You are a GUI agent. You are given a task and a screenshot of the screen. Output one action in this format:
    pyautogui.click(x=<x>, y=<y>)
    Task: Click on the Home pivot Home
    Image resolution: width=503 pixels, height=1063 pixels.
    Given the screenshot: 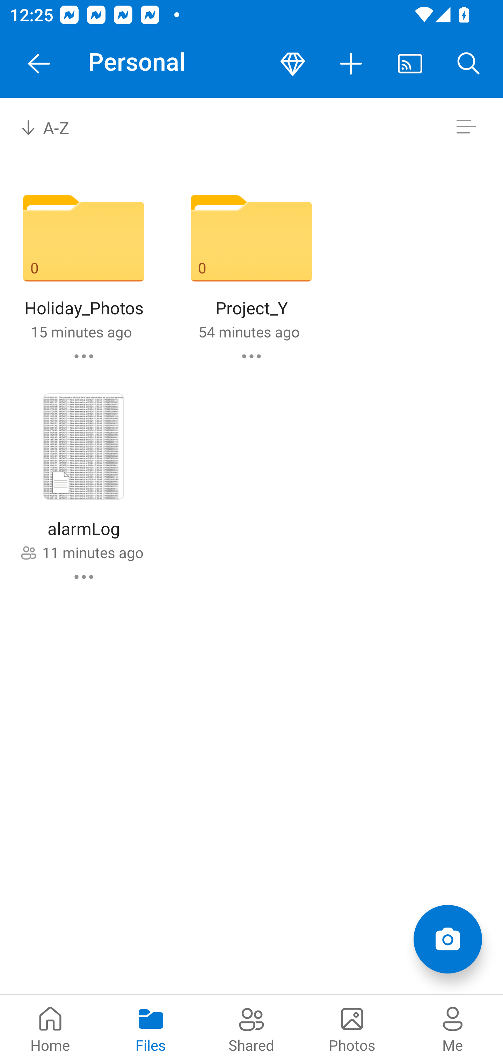 What is the action you would take?
    pyautogui.click(x=50, y=1029)
    